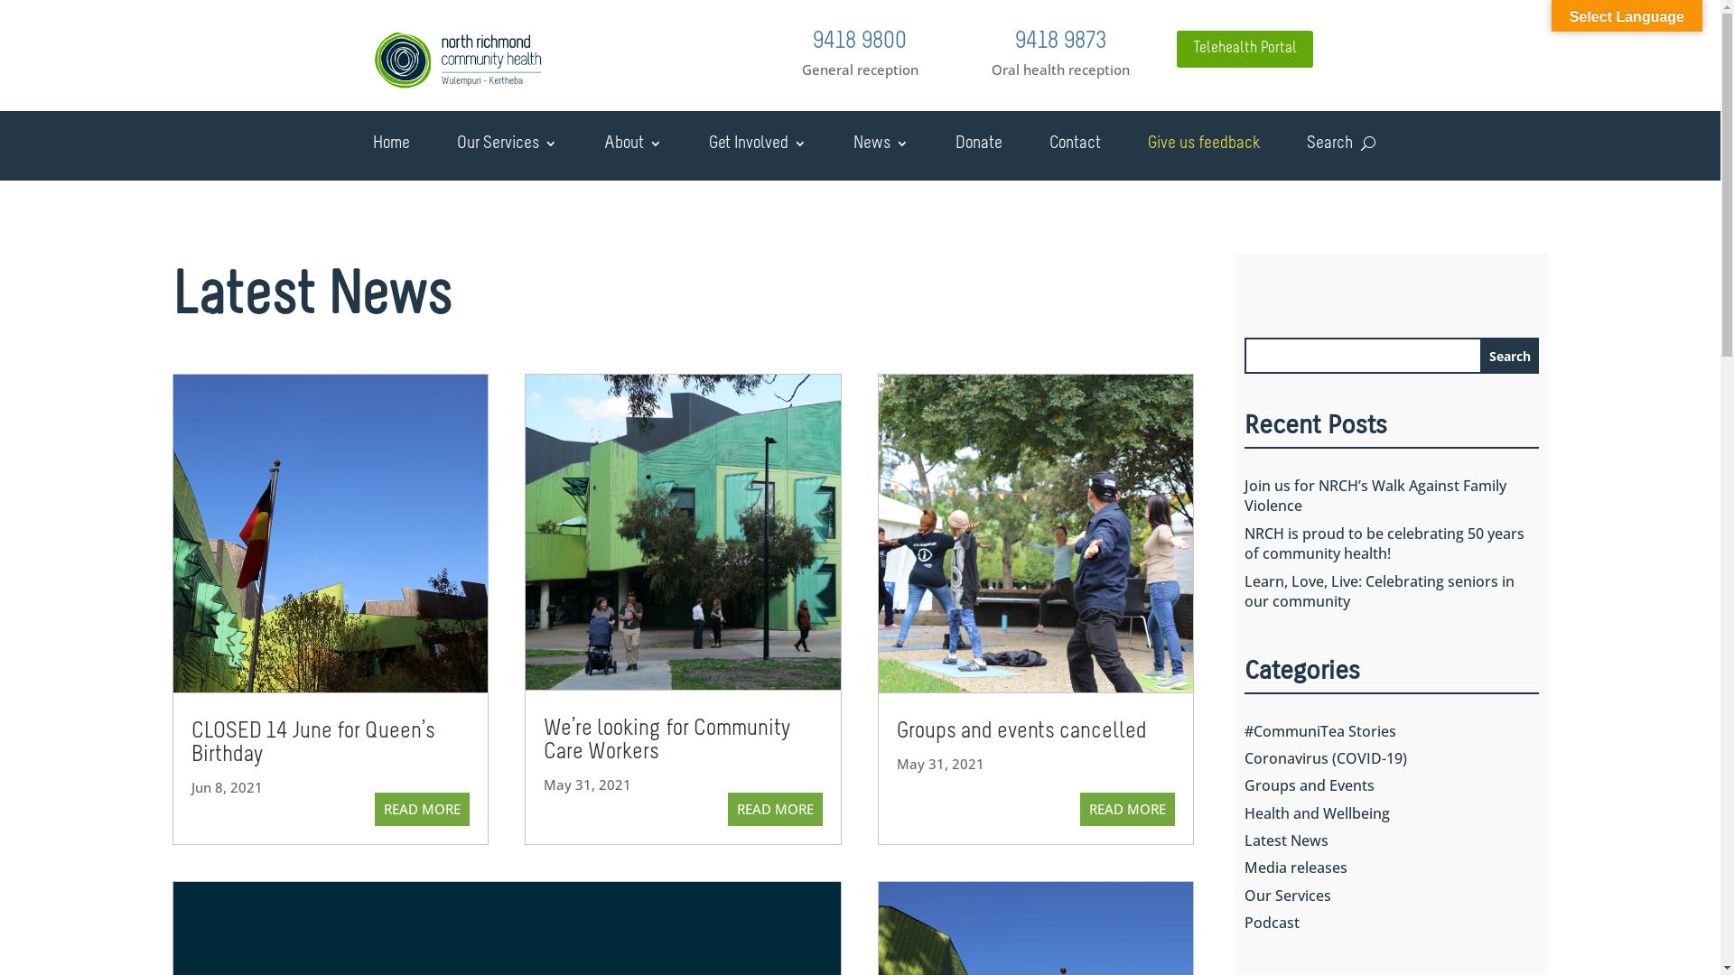 This screenshot has width=1734, height=975. What do you see at coordinates (1286, 840) in the screenshot?
I see `Latest News` at bounding box center [1286, 840].